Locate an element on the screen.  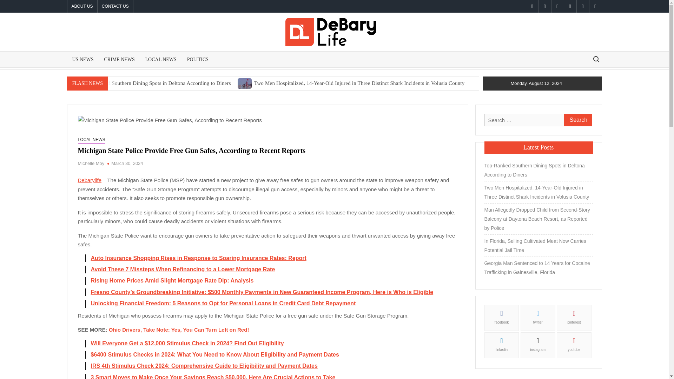
CRIME NEWS is located at coordinates (119, 59).